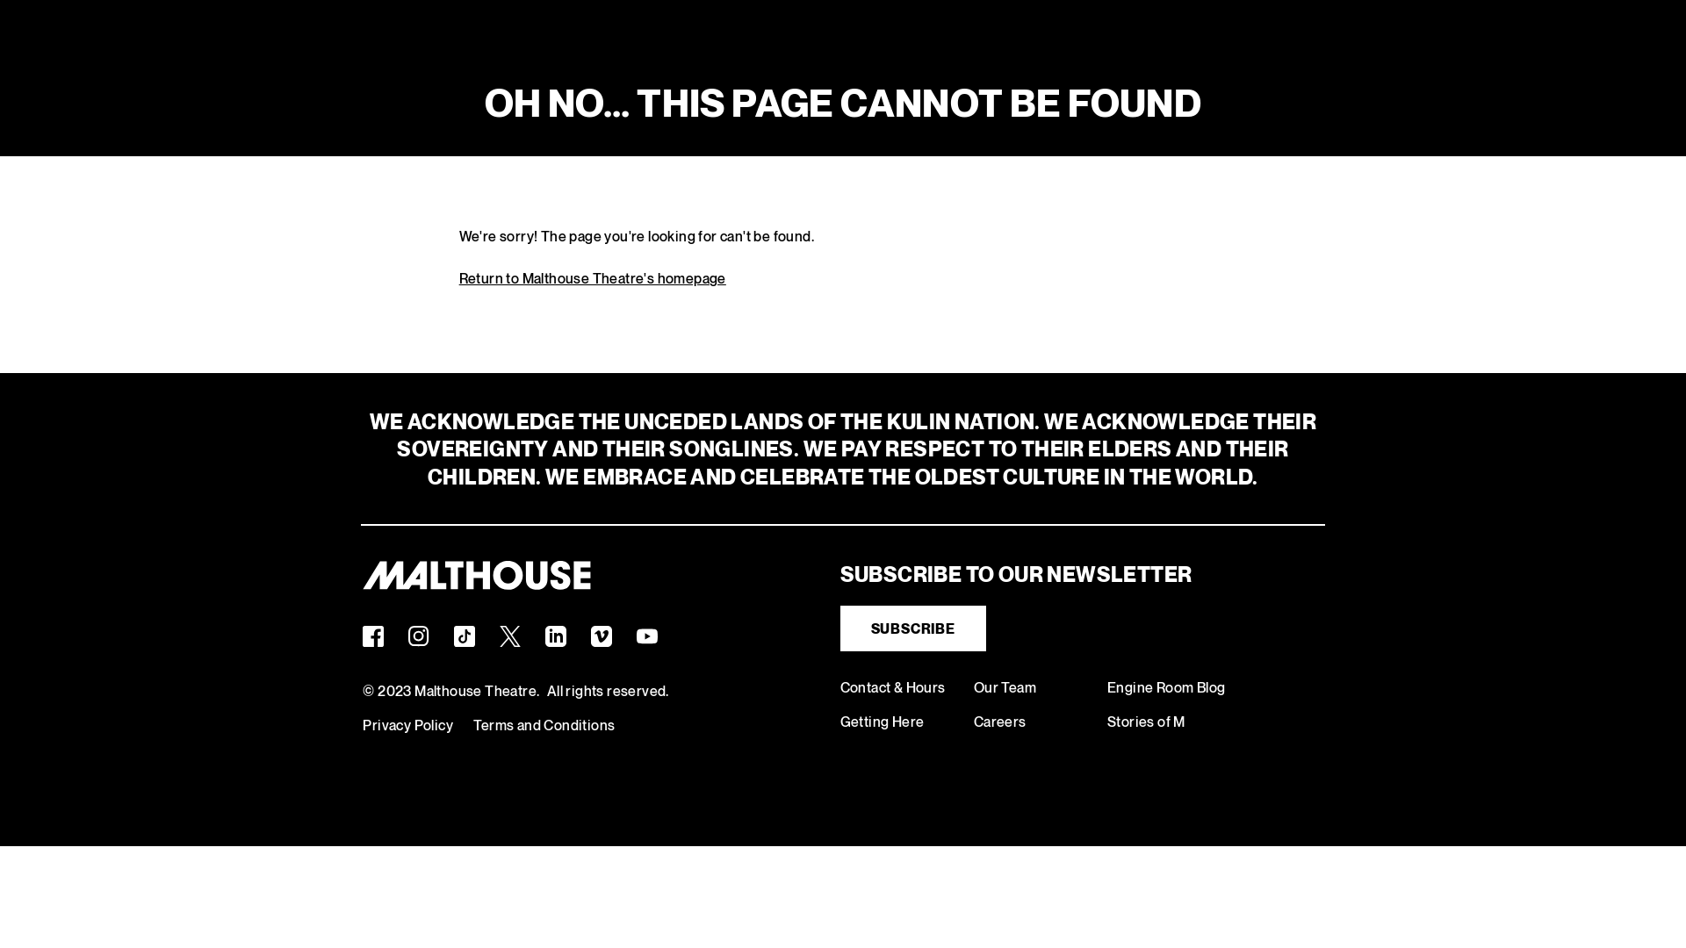 The image size is (1686, 948). Describe the element at coordinates (602, 636) in the screenshot. I see `Vimeo icon` at that location.